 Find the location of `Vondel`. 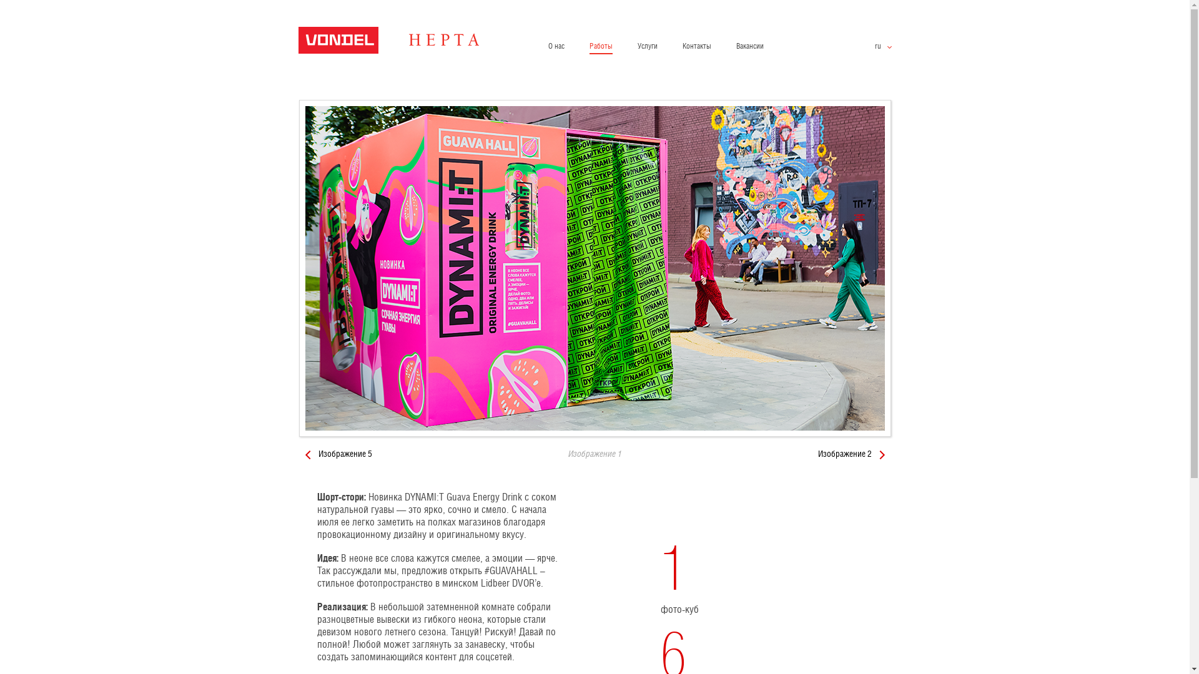

Vondel is located at coordinates (405, 46).